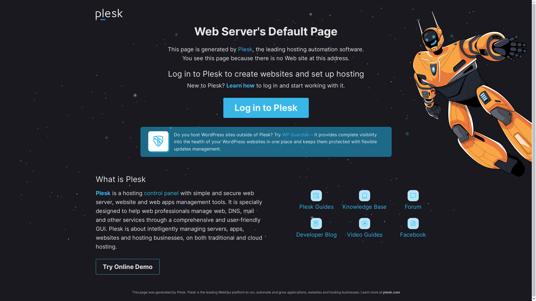 The height and width of the screenshot is (301, 536). Describe the element at coordinates (365, 228) in the screenshot. I see `Video Guides` at that location.